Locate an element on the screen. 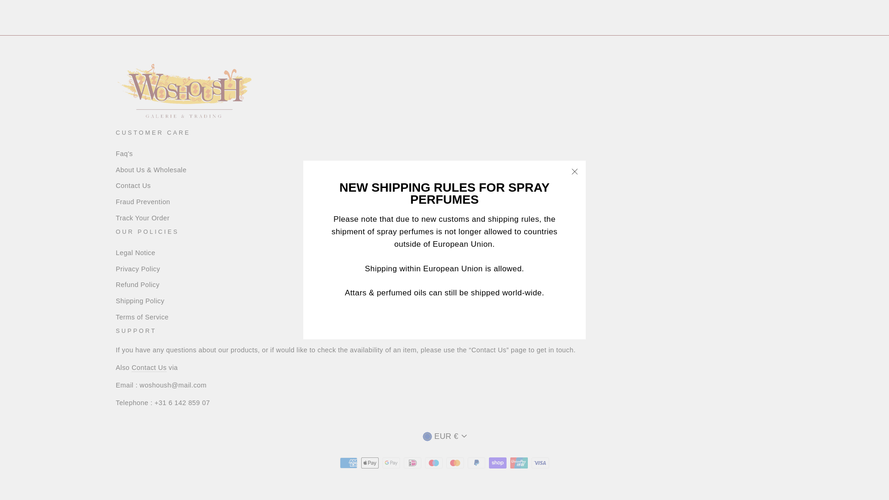 The height and width of the screenshot is (500, 889). Shop Pay is located at coordinates (498, 463).